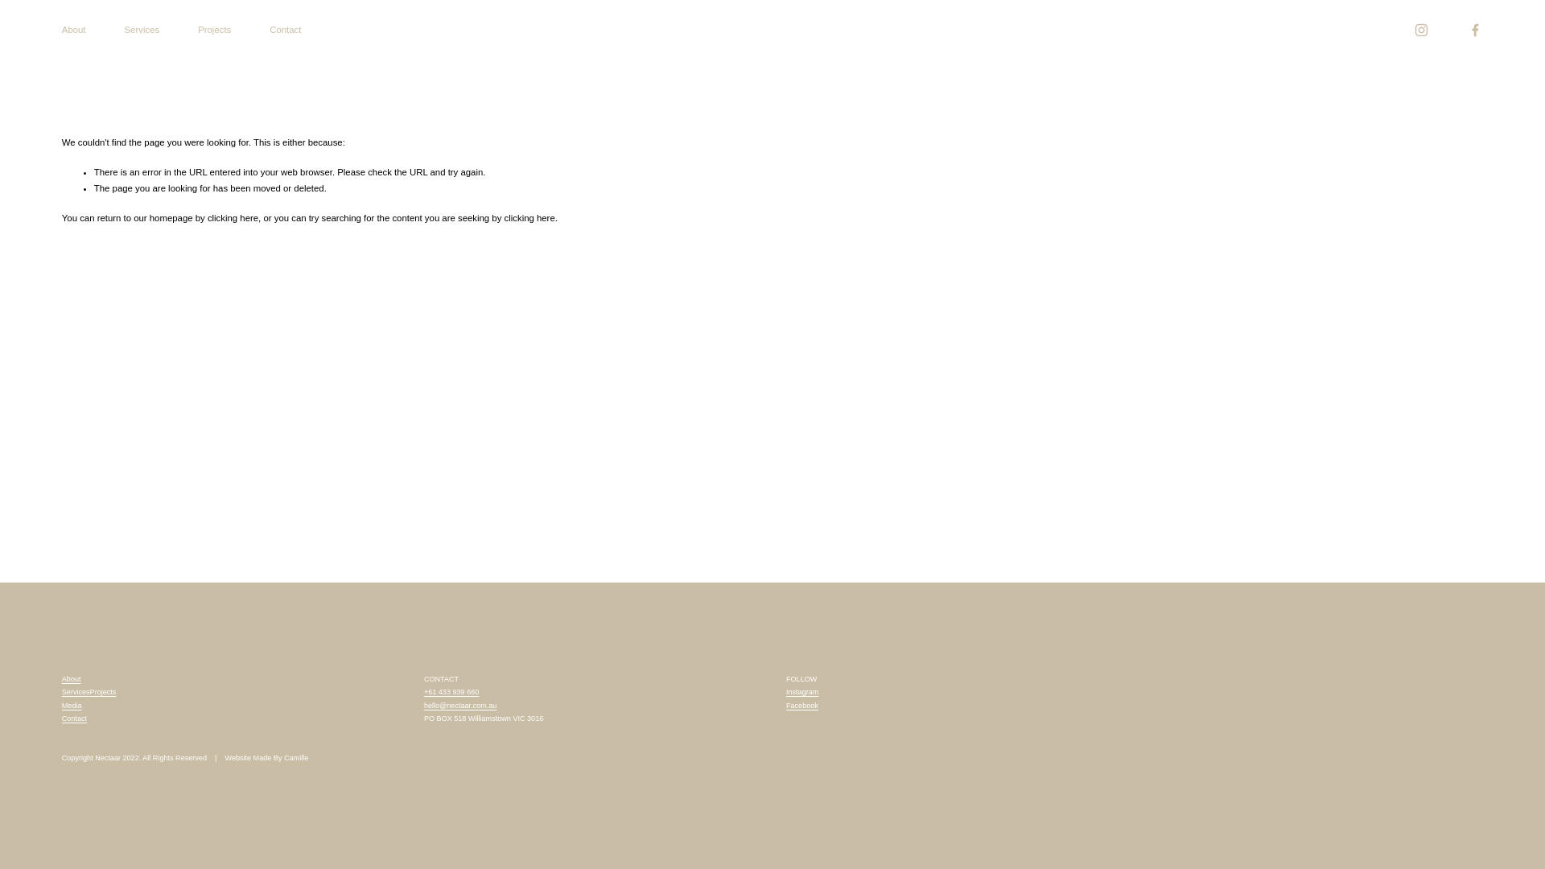  I want to click on Projects, so click(103, 692).